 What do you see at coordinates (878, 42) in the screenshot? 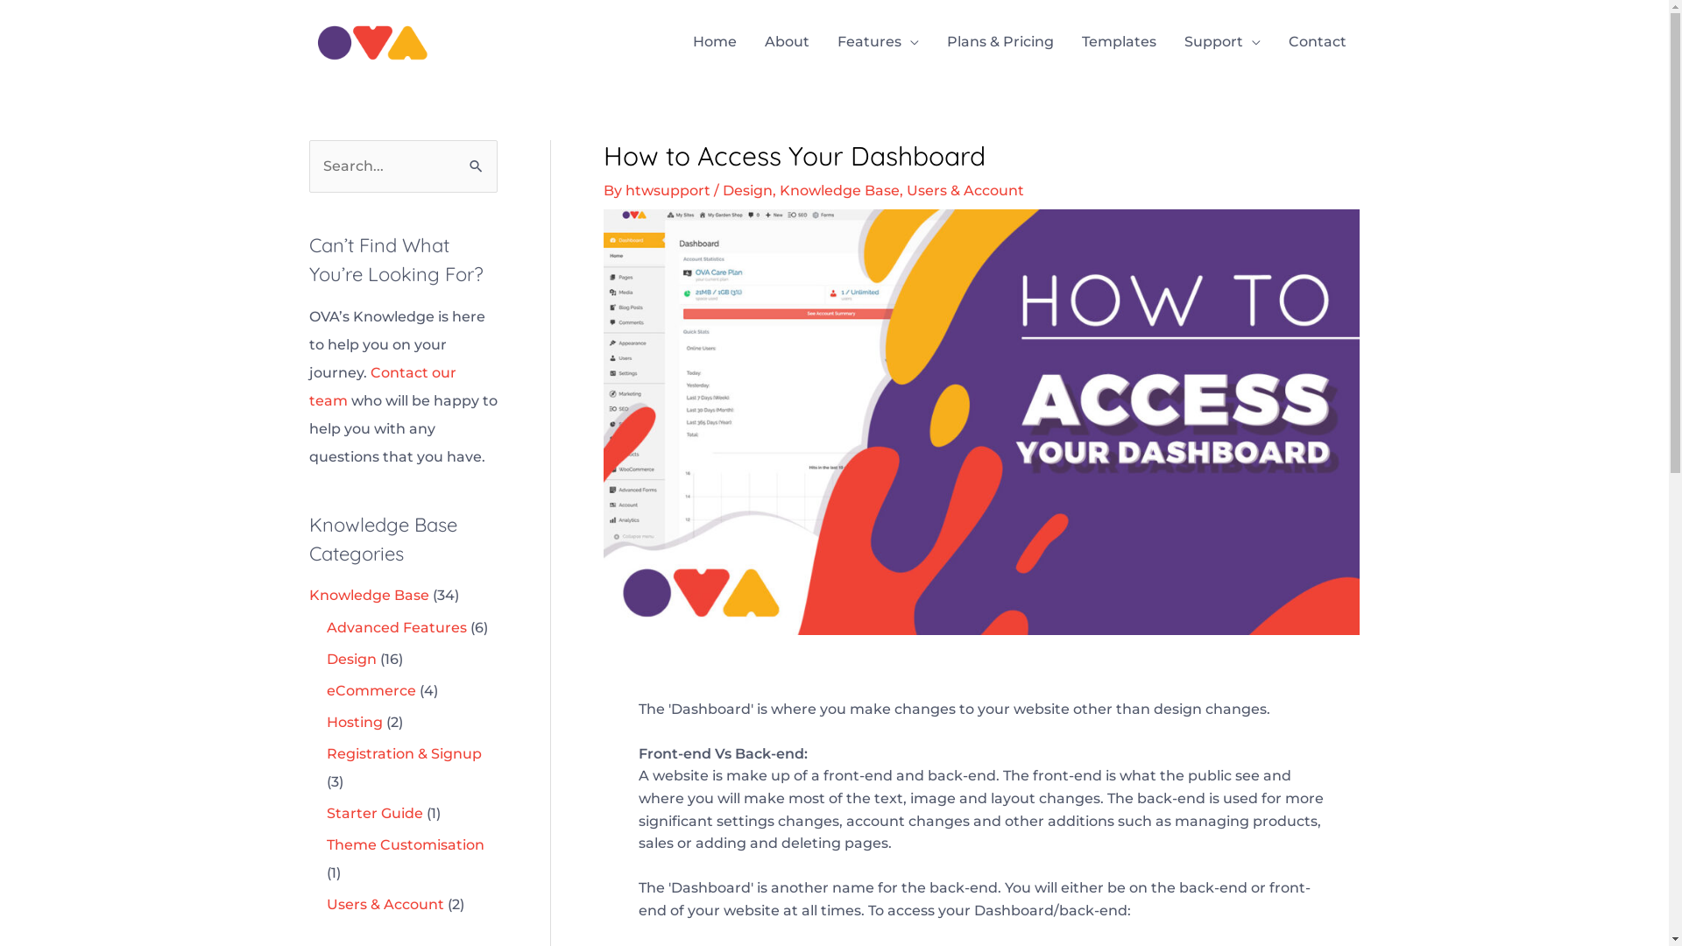
I see `Features` at bounding box center [878, 42].